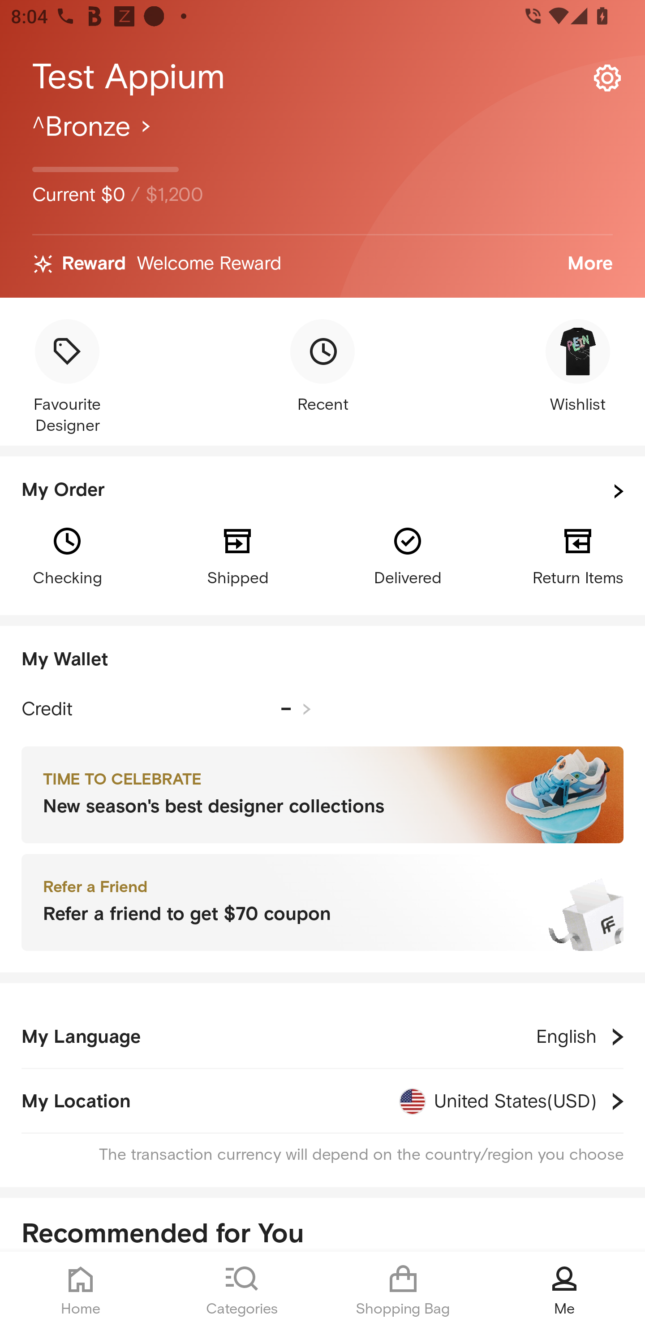  I want to click on Current $0 / $1,200 Reward Welcome Reward More, so click(322, 204).